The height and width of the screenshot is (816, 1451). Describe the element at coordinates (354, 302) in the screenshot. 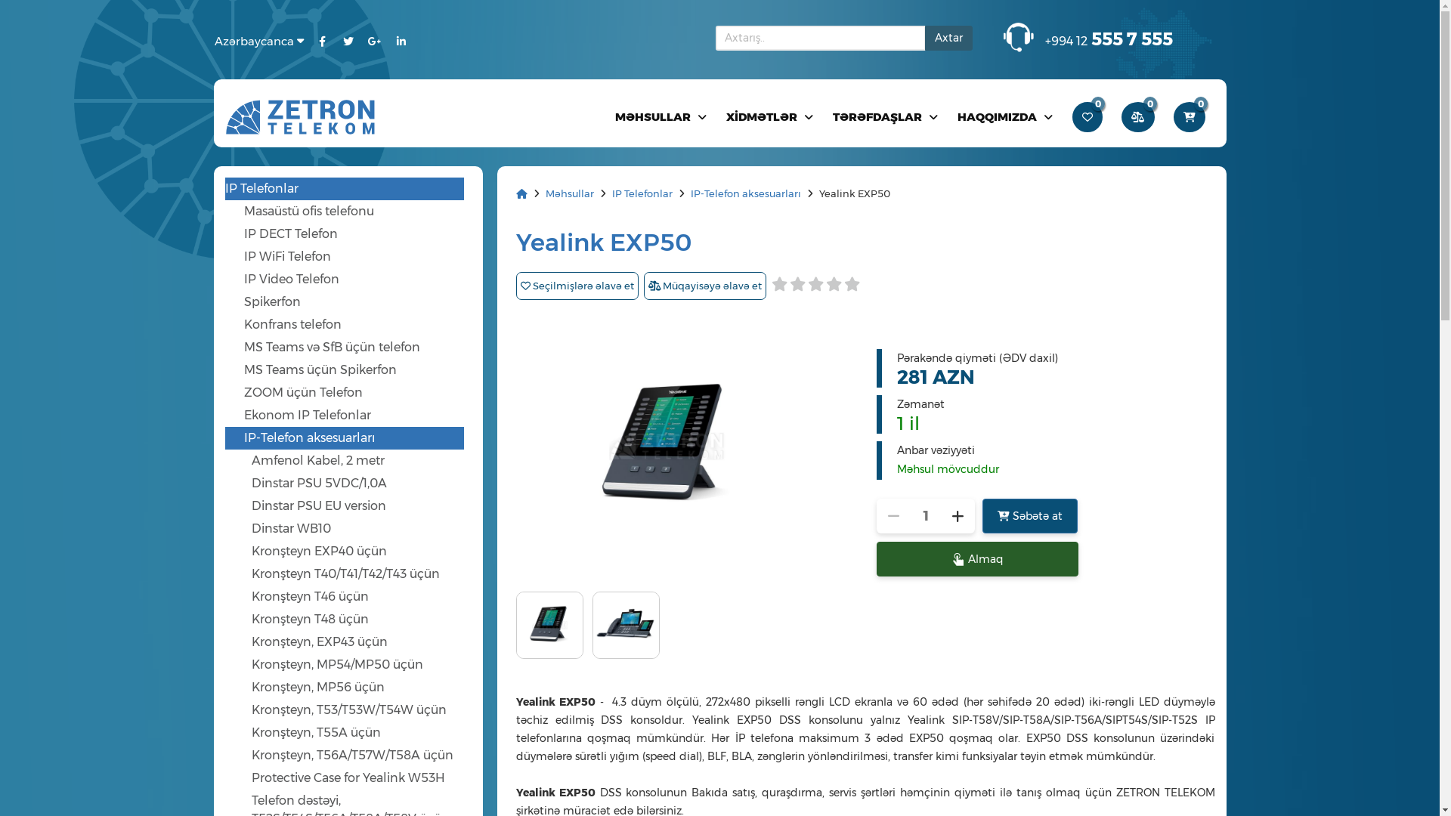

I see `Spikerfon` at that location.